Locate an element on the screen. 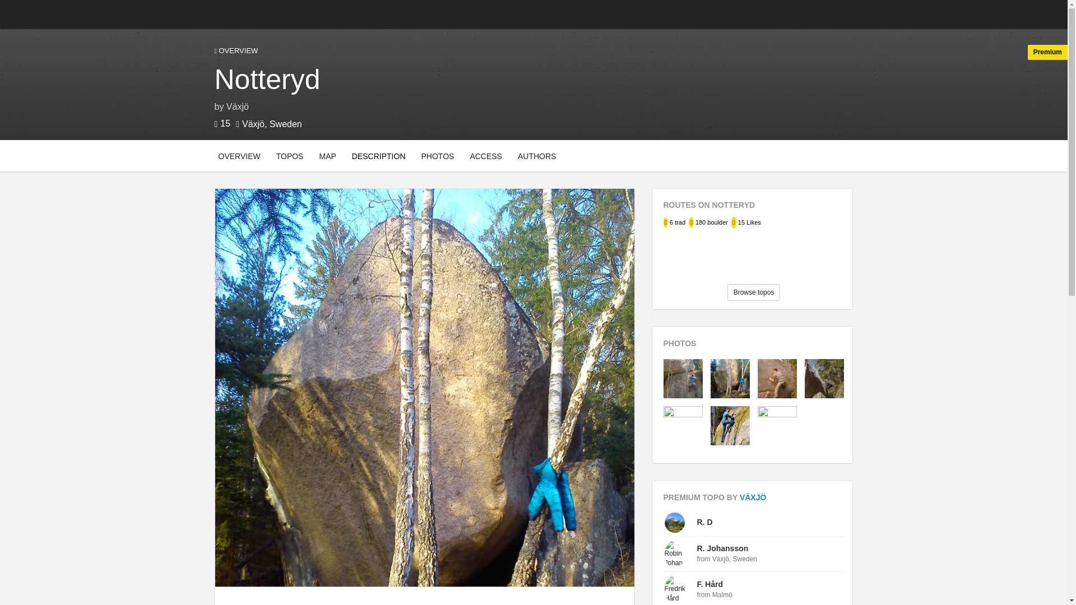 This screenshot has height=605, width=1076. DESCRIPTION is located at coordinates (705, 522).